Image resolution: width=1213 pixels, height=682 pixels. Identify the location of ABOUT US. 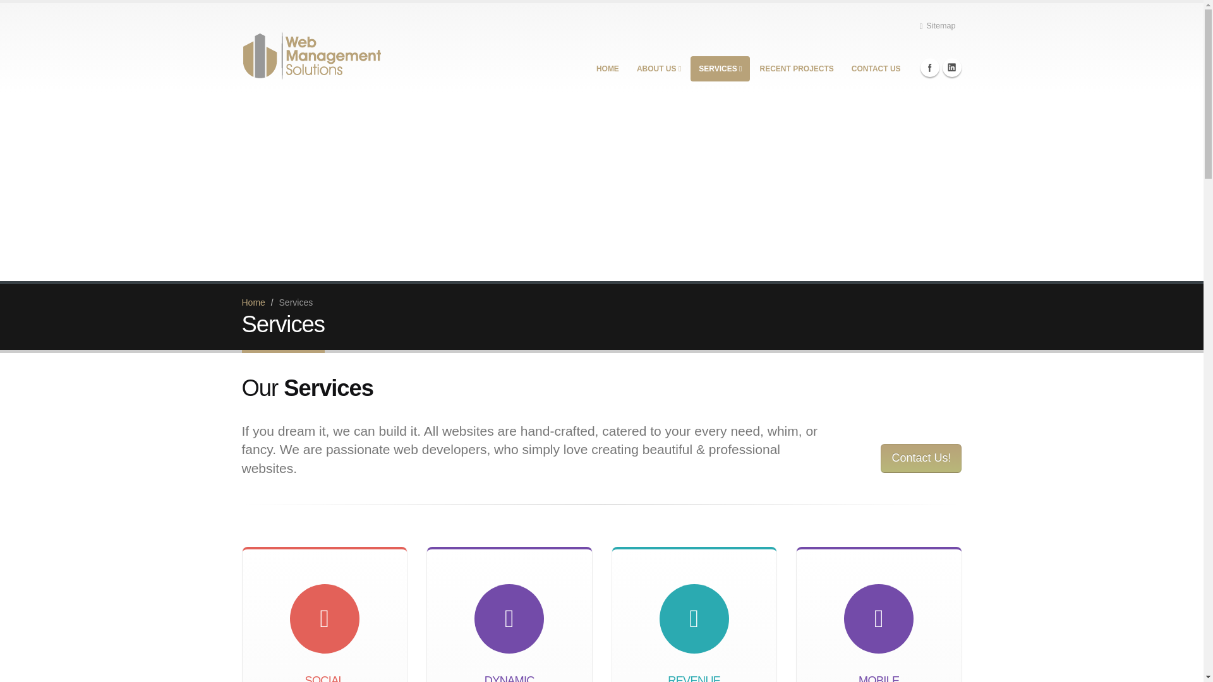
(658, 68).